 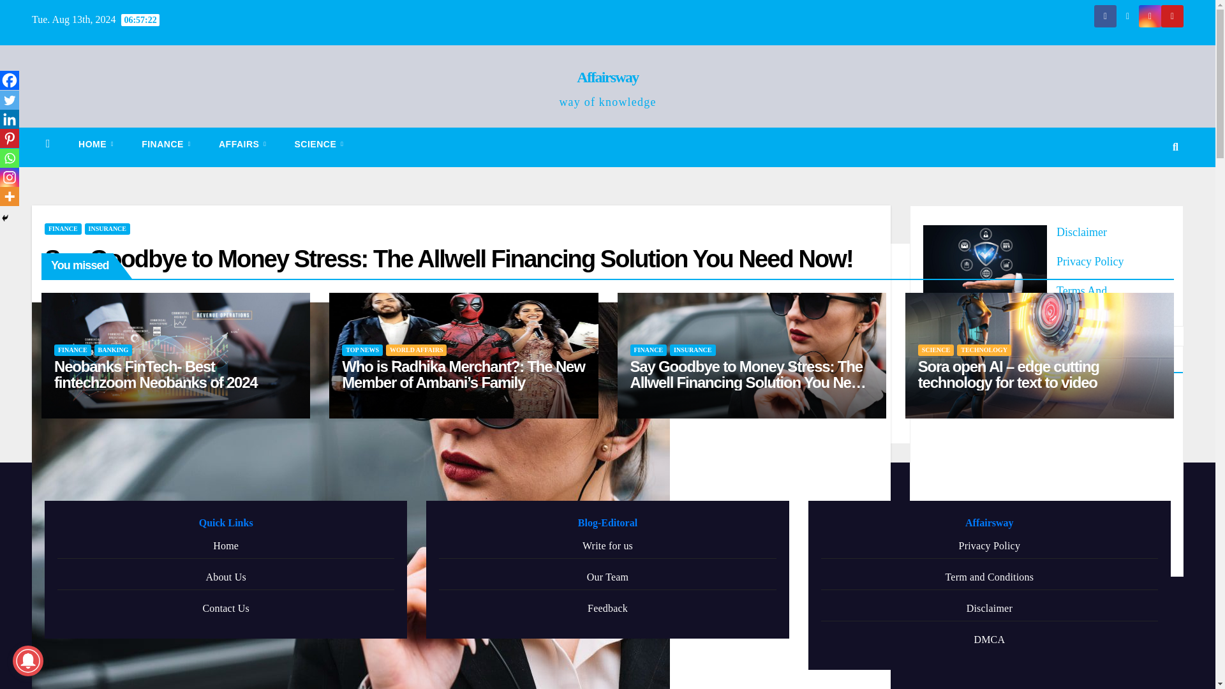 I want to click on Affairs, so click(x=242, y=144).